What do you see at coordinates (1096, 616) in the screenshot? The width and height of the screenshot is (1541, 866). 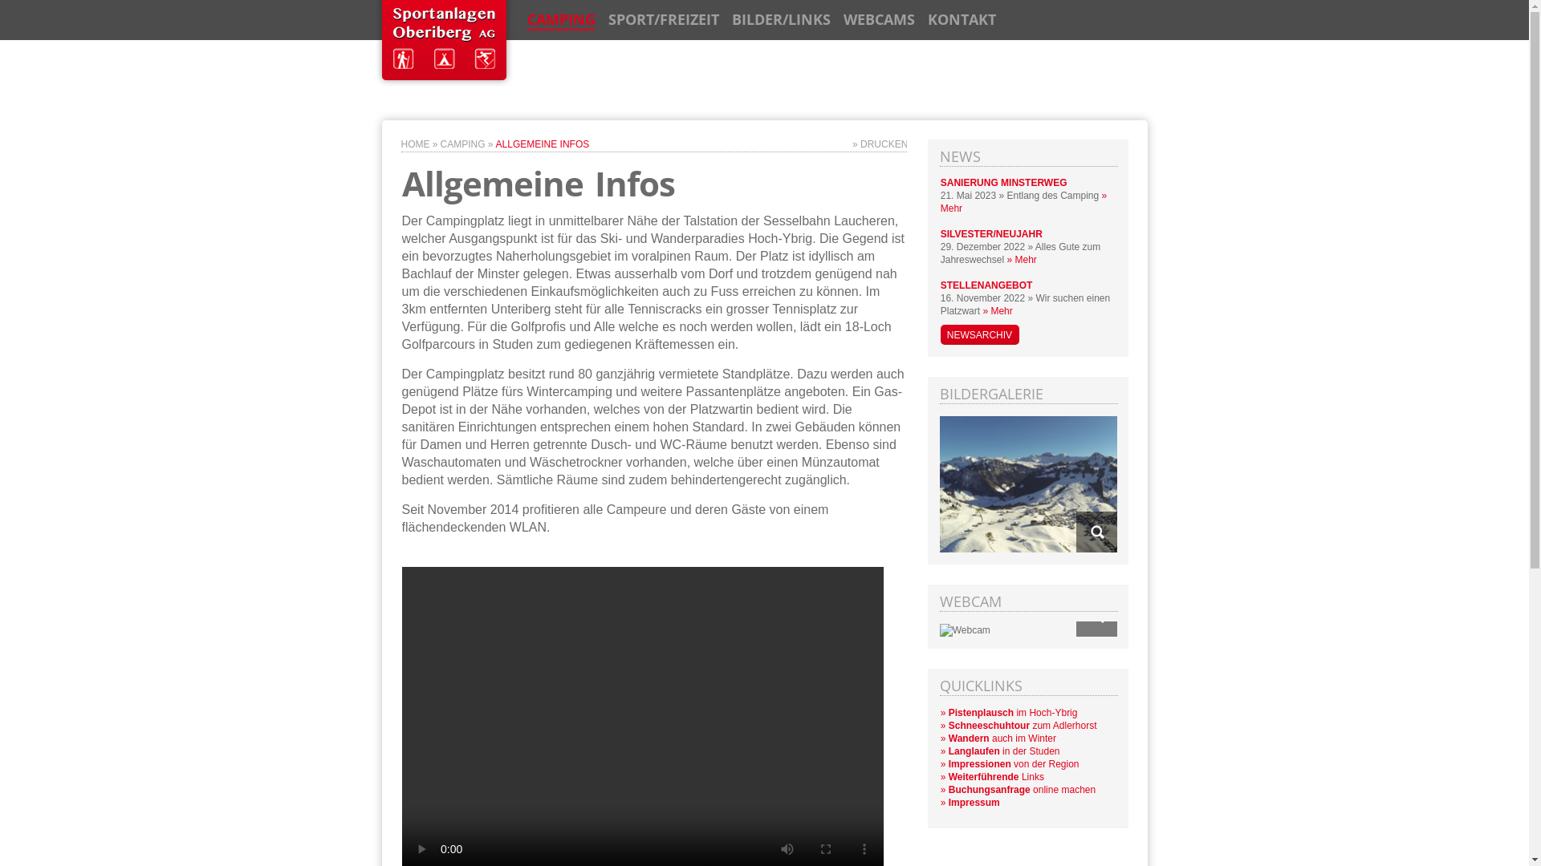 I see ` ` at bounding box center [1096, 616].